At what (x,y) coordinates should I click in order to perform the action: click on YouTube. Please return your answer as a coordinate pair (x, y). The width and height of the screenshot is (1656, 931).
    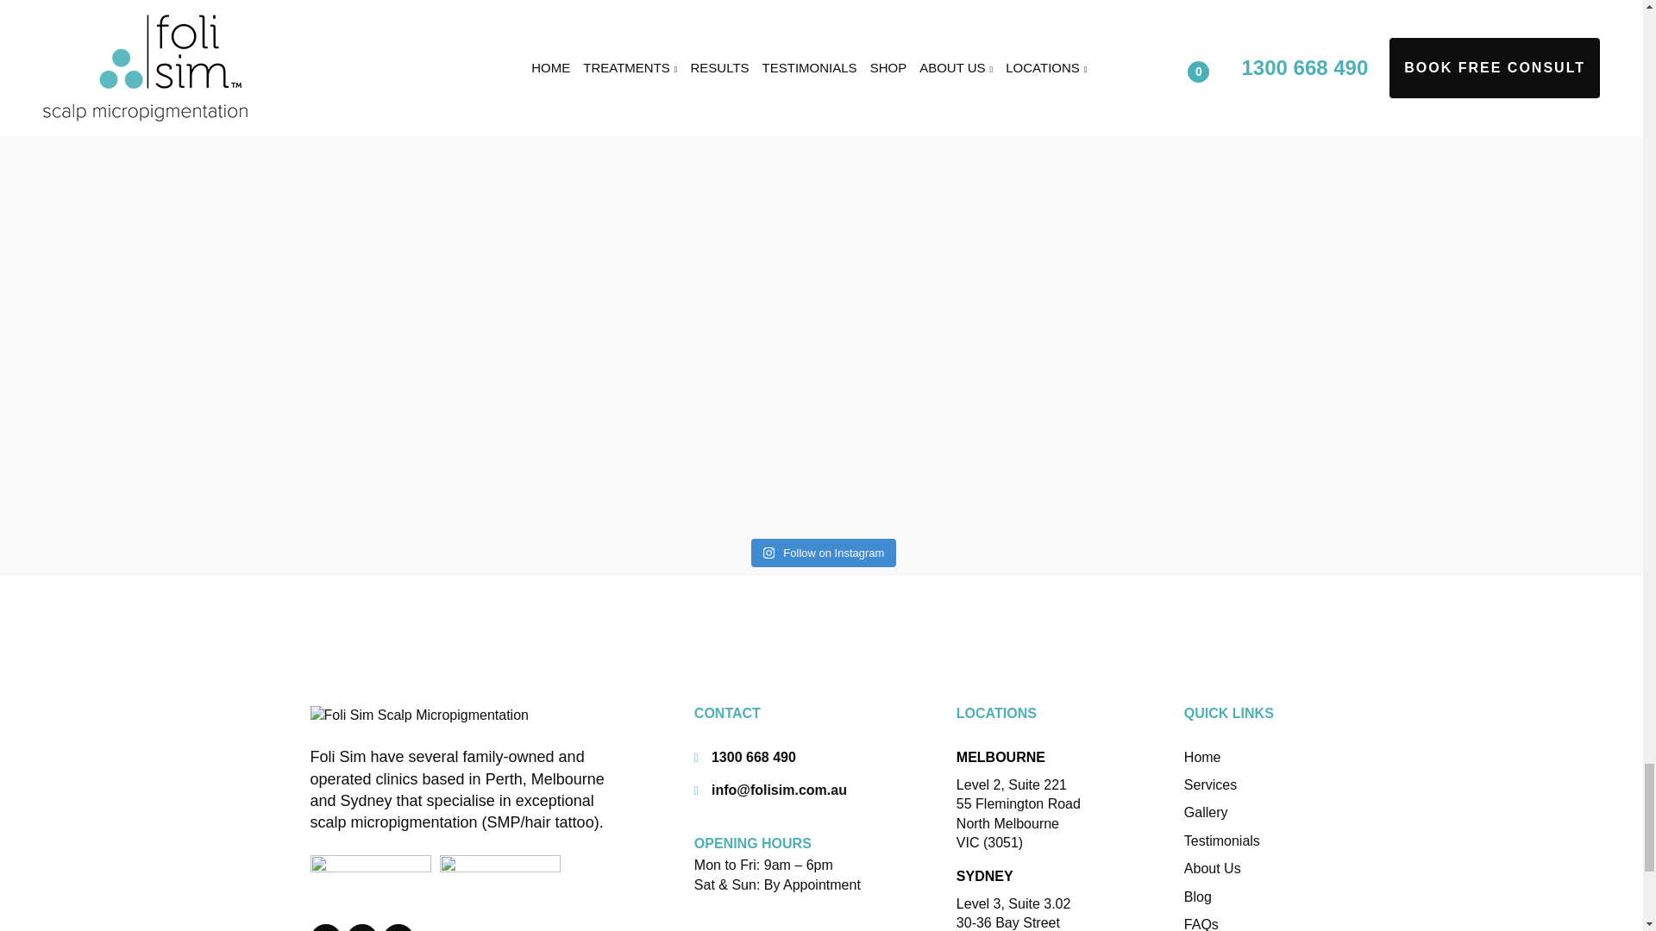
    Looking at the image, I should click on (398, 928).